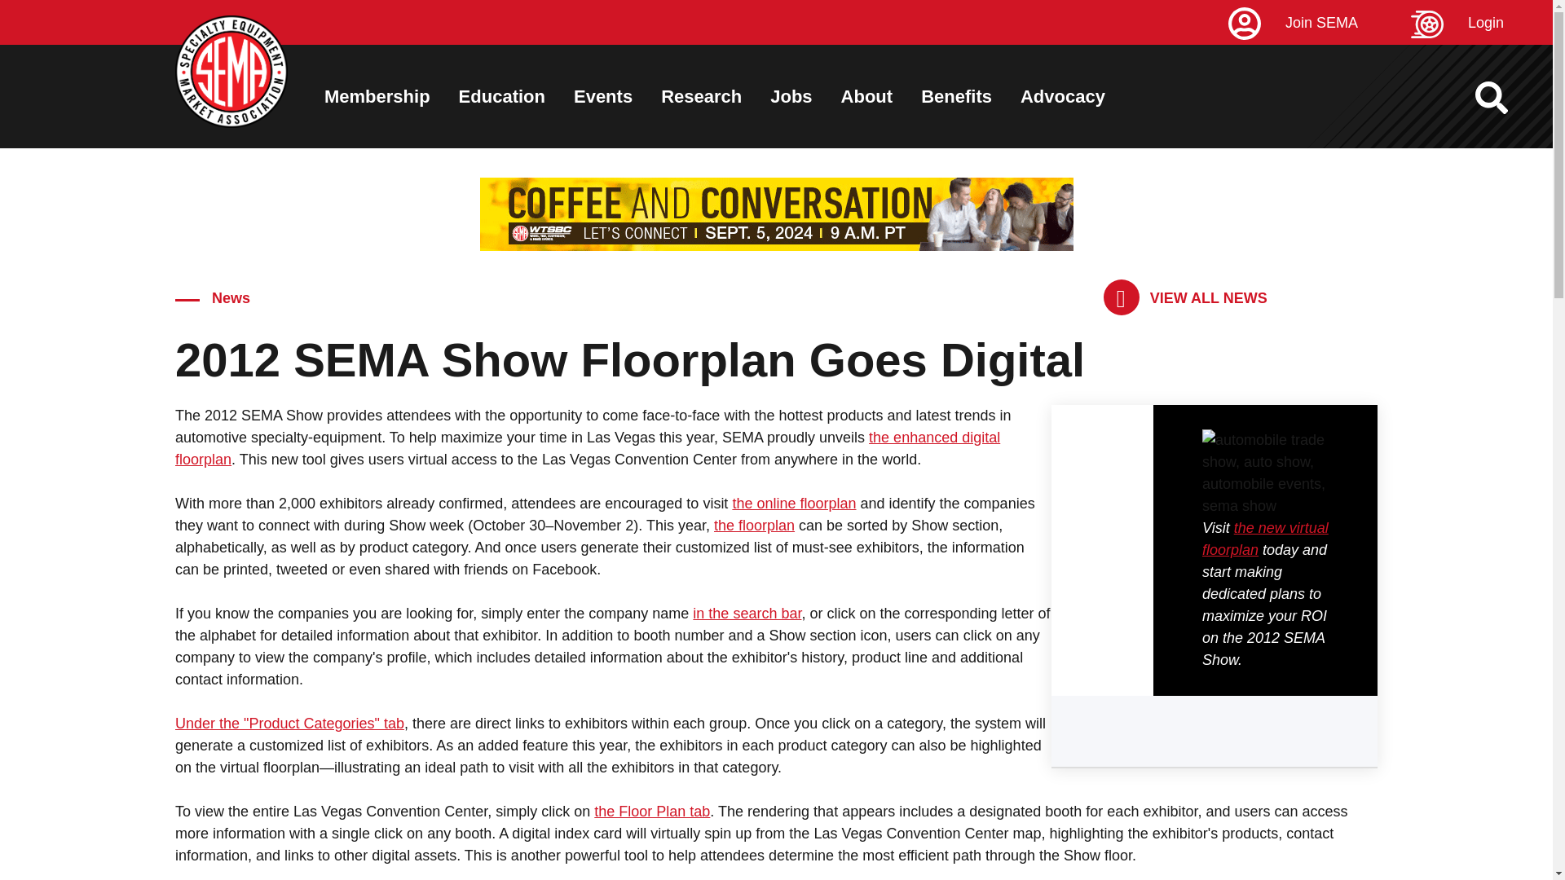  Describe the element at coordinates (1482, 23) in the screenshot. I see `Login` at that location.